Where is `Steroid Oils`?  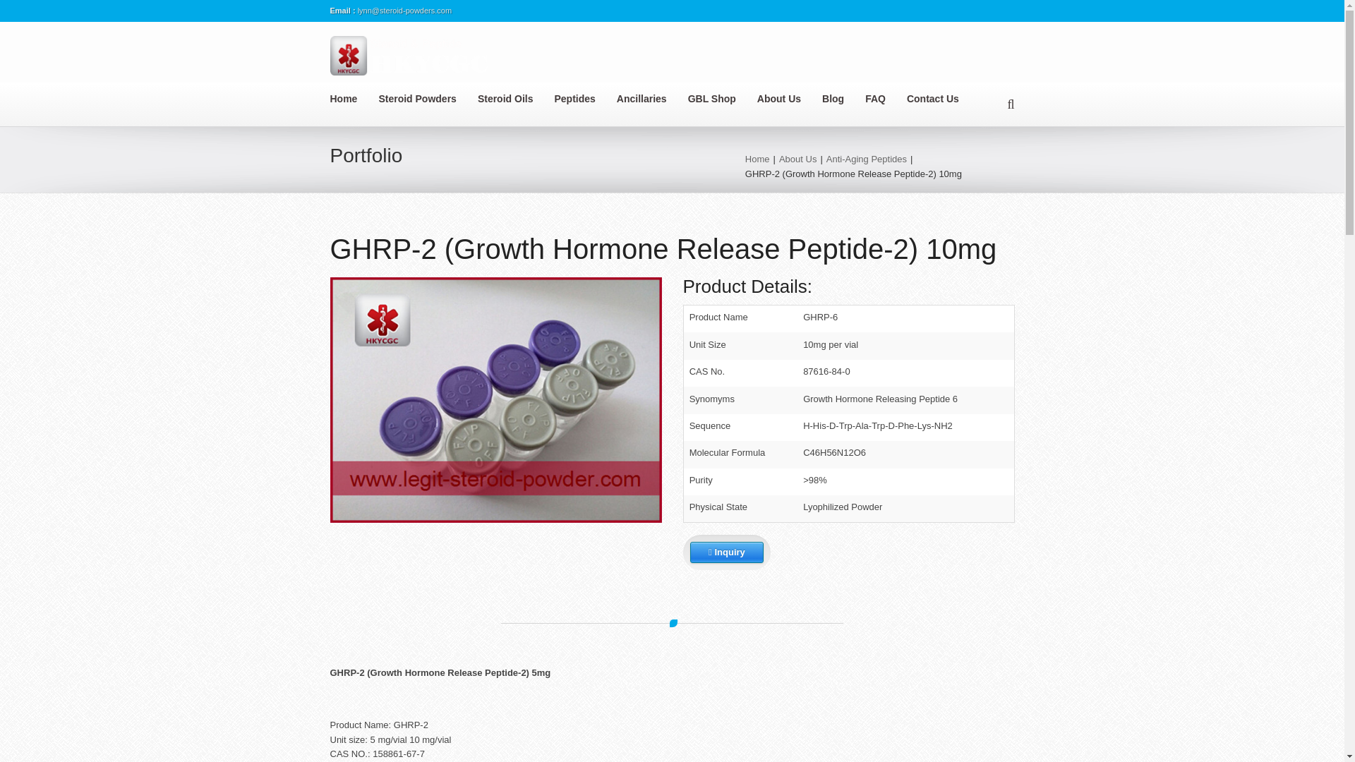 Steroid Oils is located at coordinates (516, 99).